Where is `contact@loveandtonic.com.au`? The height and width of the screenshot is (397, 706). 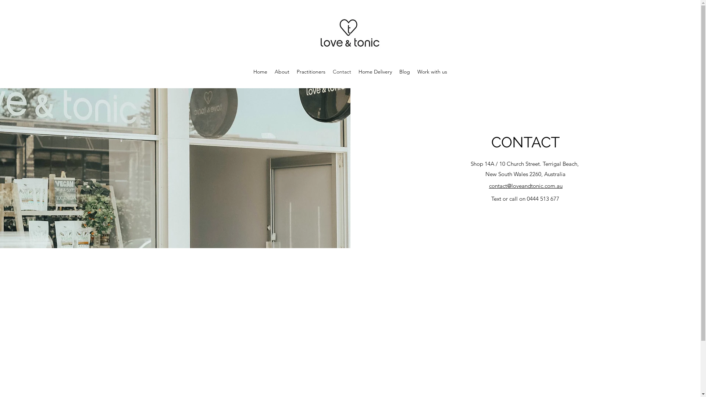 contact@loveandtonic.com.au is located at coordinates (526, 186).